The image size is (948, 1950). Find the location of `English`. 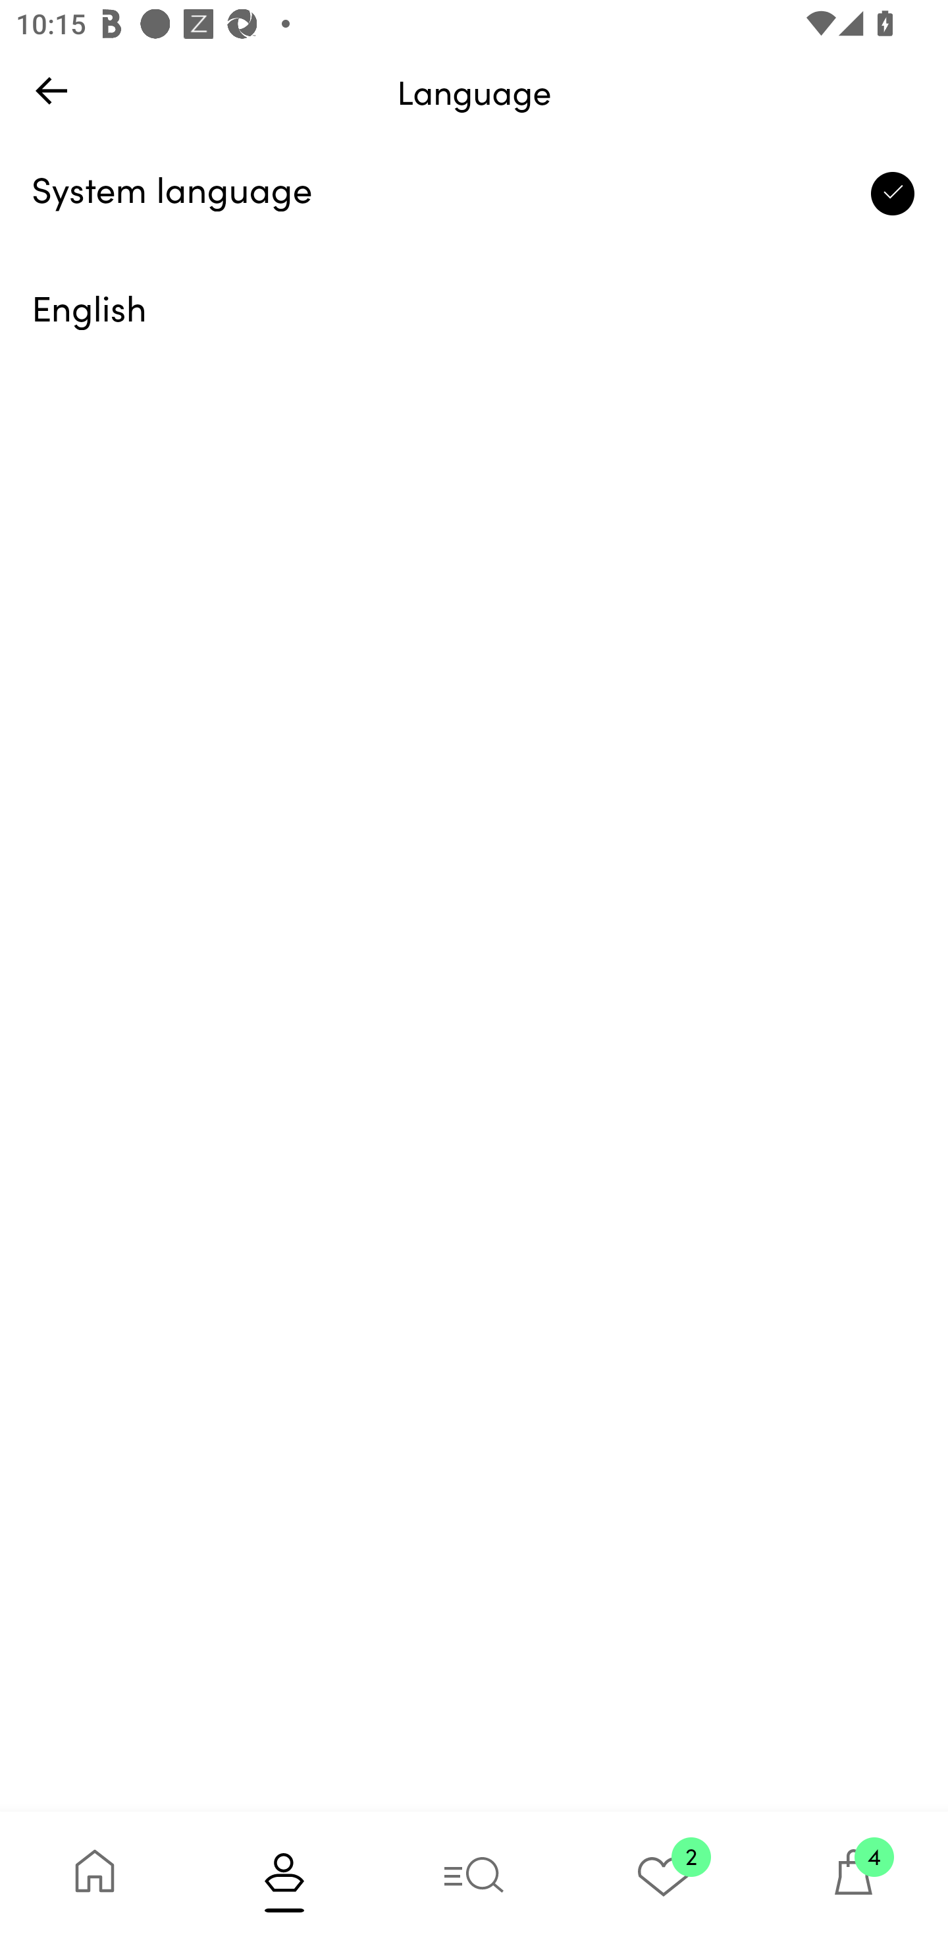

English is located at coordinates (474, 312).